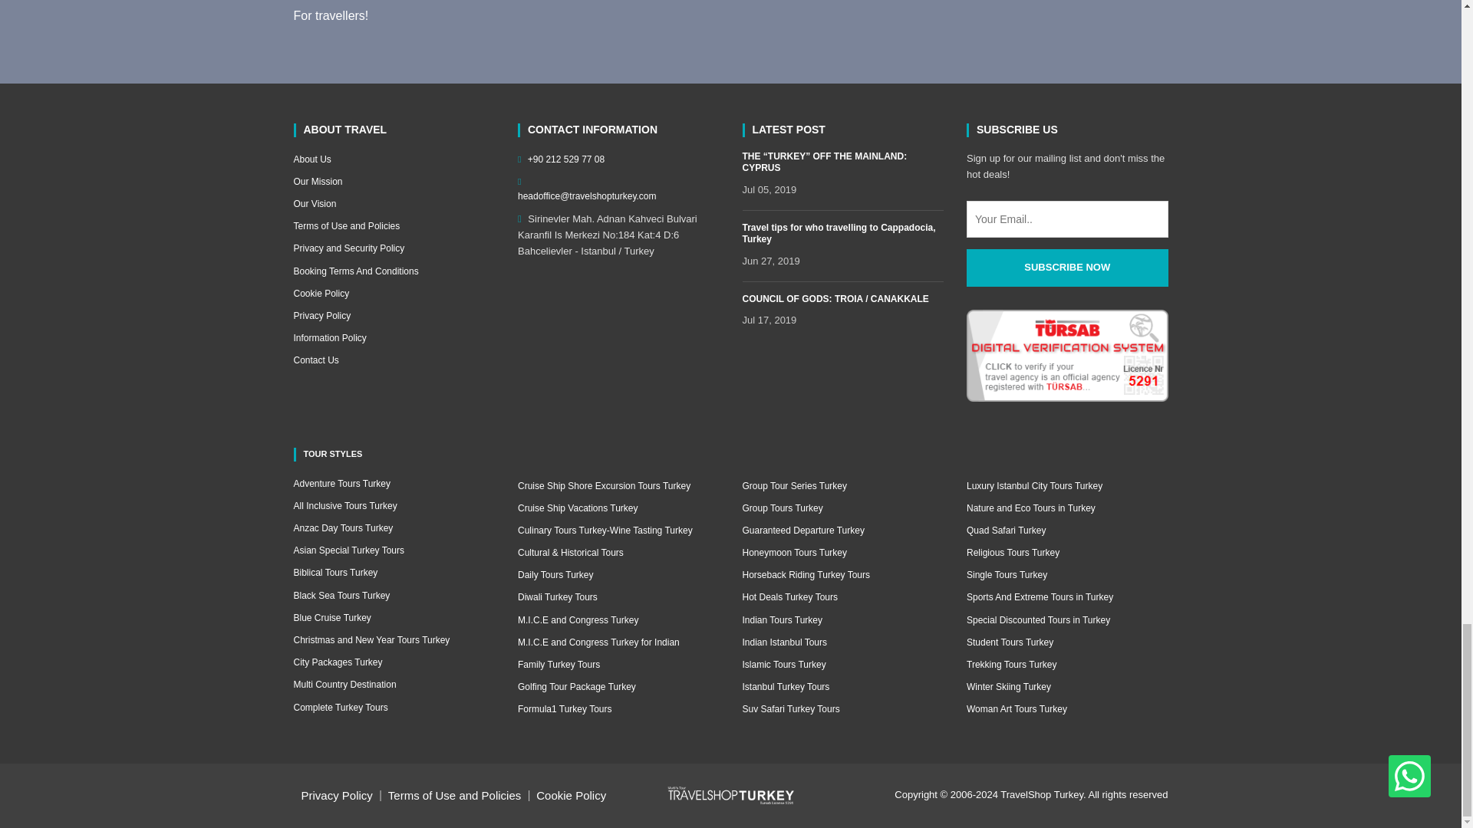 Image resolution: width=1473 pixels, height=828 pixels. Describe the element at coordinates (394, 182) in the screenshot. I see `Our Mission` at that location.